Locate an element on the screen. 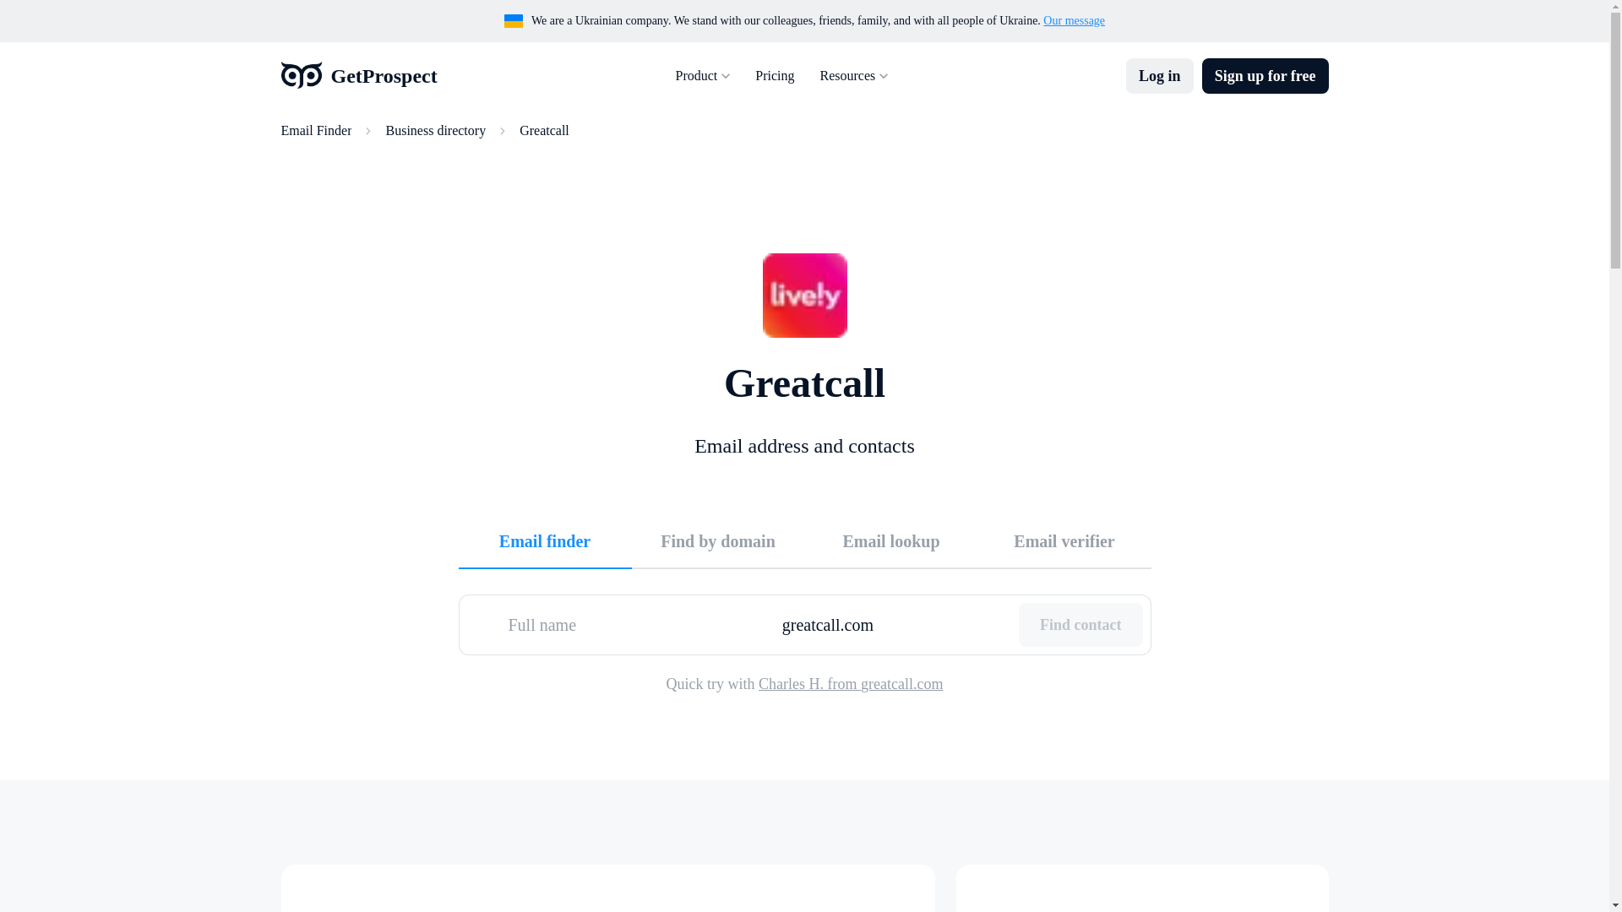  Find contact is located at coordinates (1080, 624).